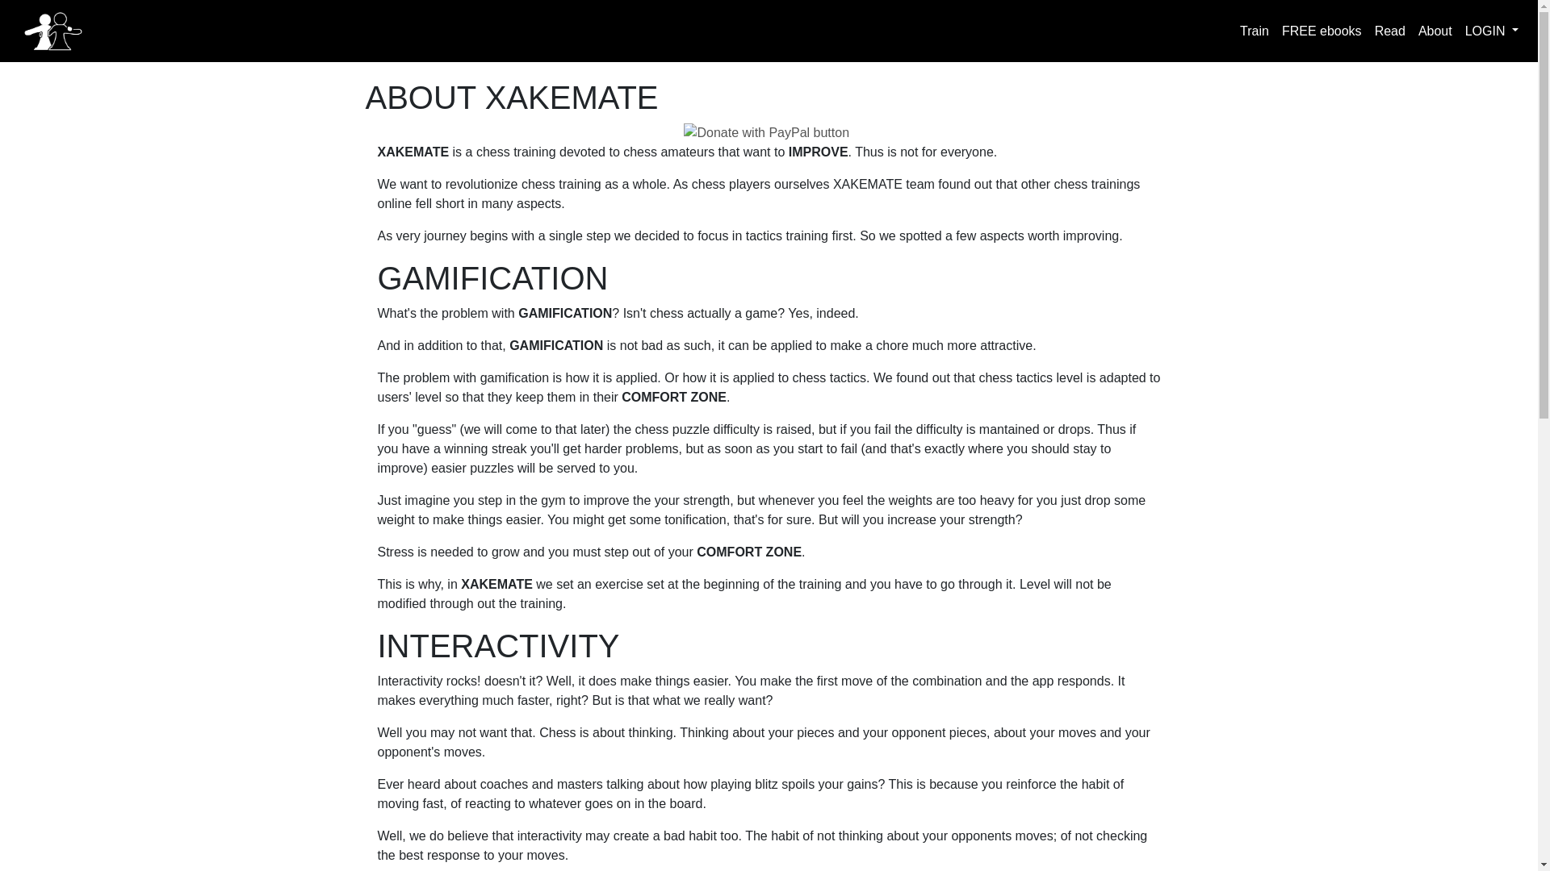 This screenshot has height=871, width=1550. I want to click on About, so click(1435, 31).